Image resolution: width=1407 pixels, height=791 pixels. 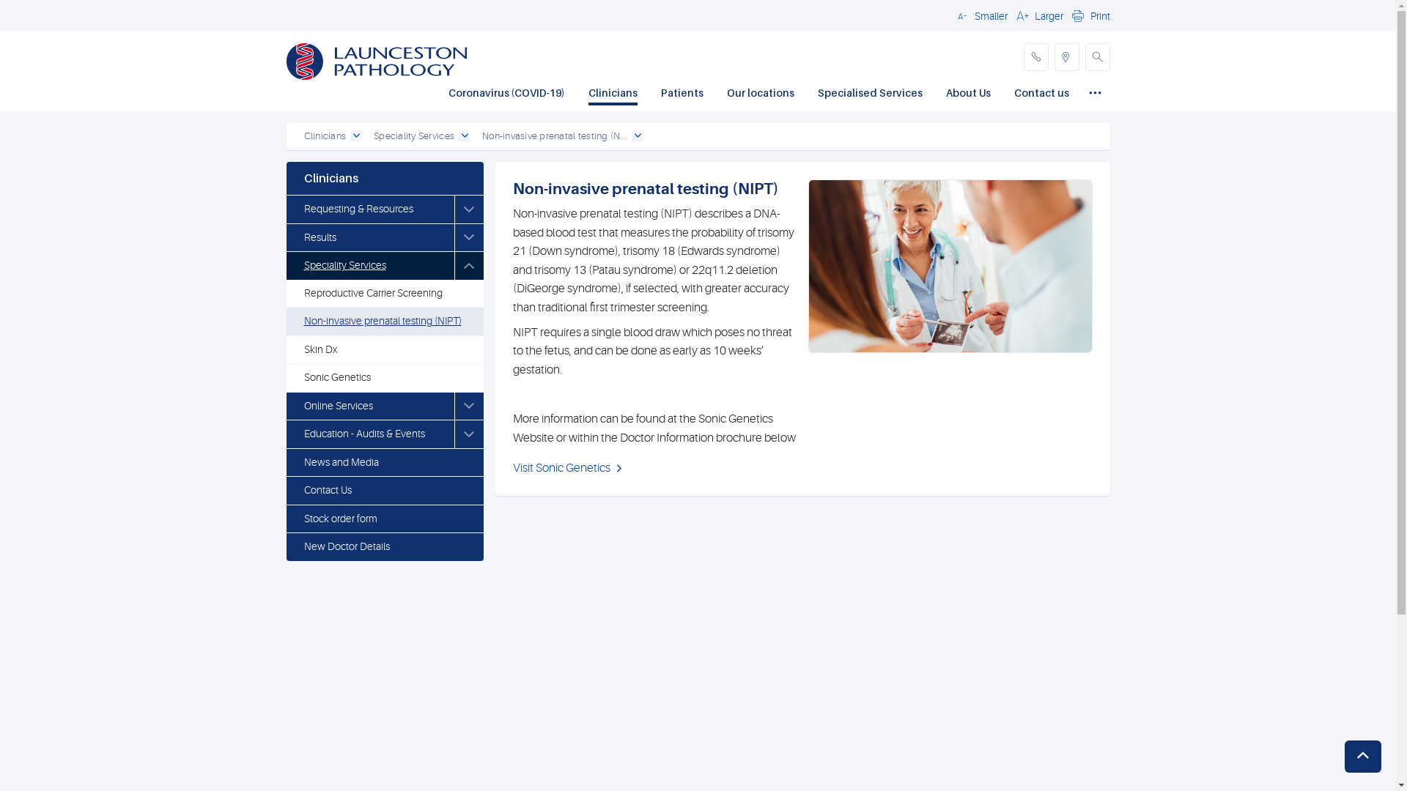 I want to click on Speciality Services, so click(x=414, y=136).